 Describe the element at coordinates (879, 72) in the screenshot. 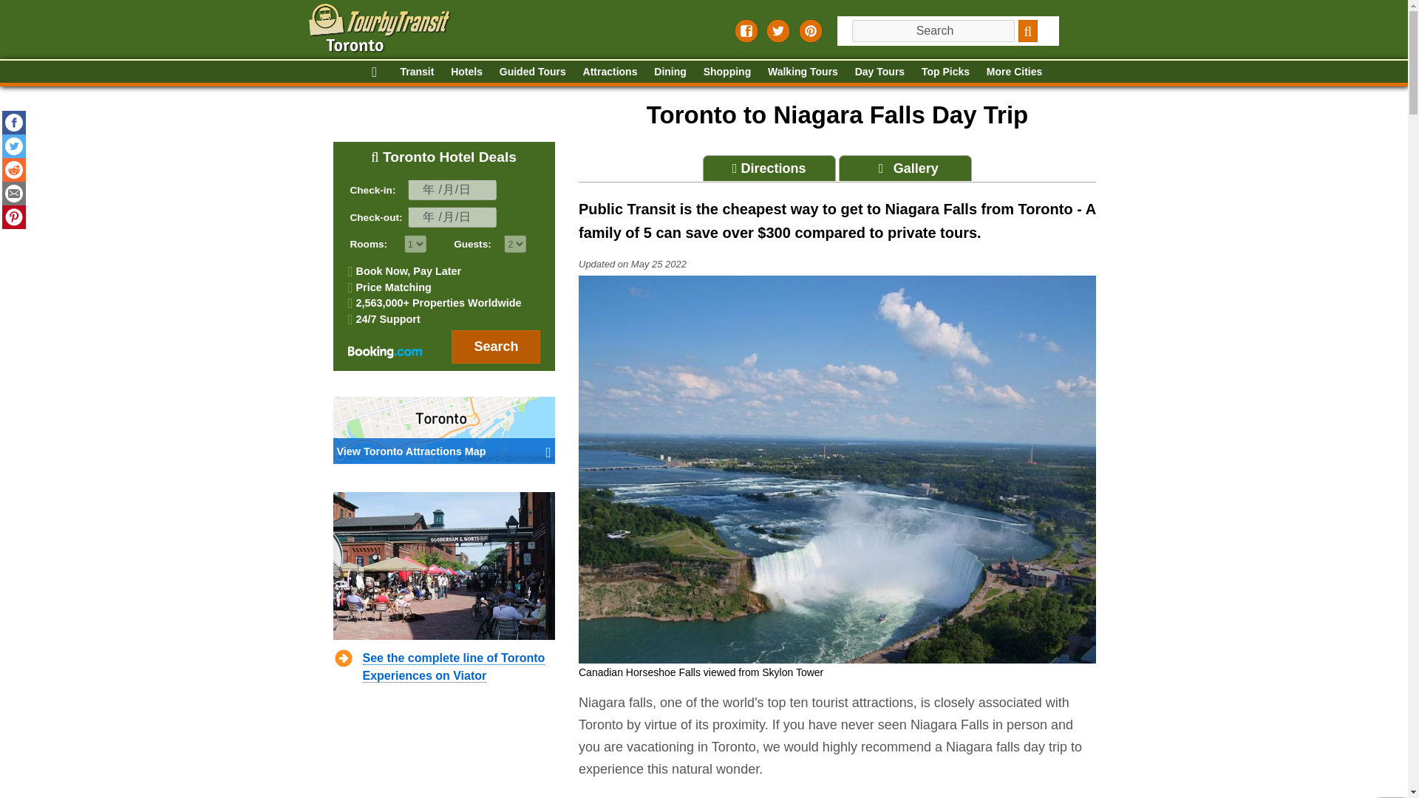

I see `Day Tours` at that location.